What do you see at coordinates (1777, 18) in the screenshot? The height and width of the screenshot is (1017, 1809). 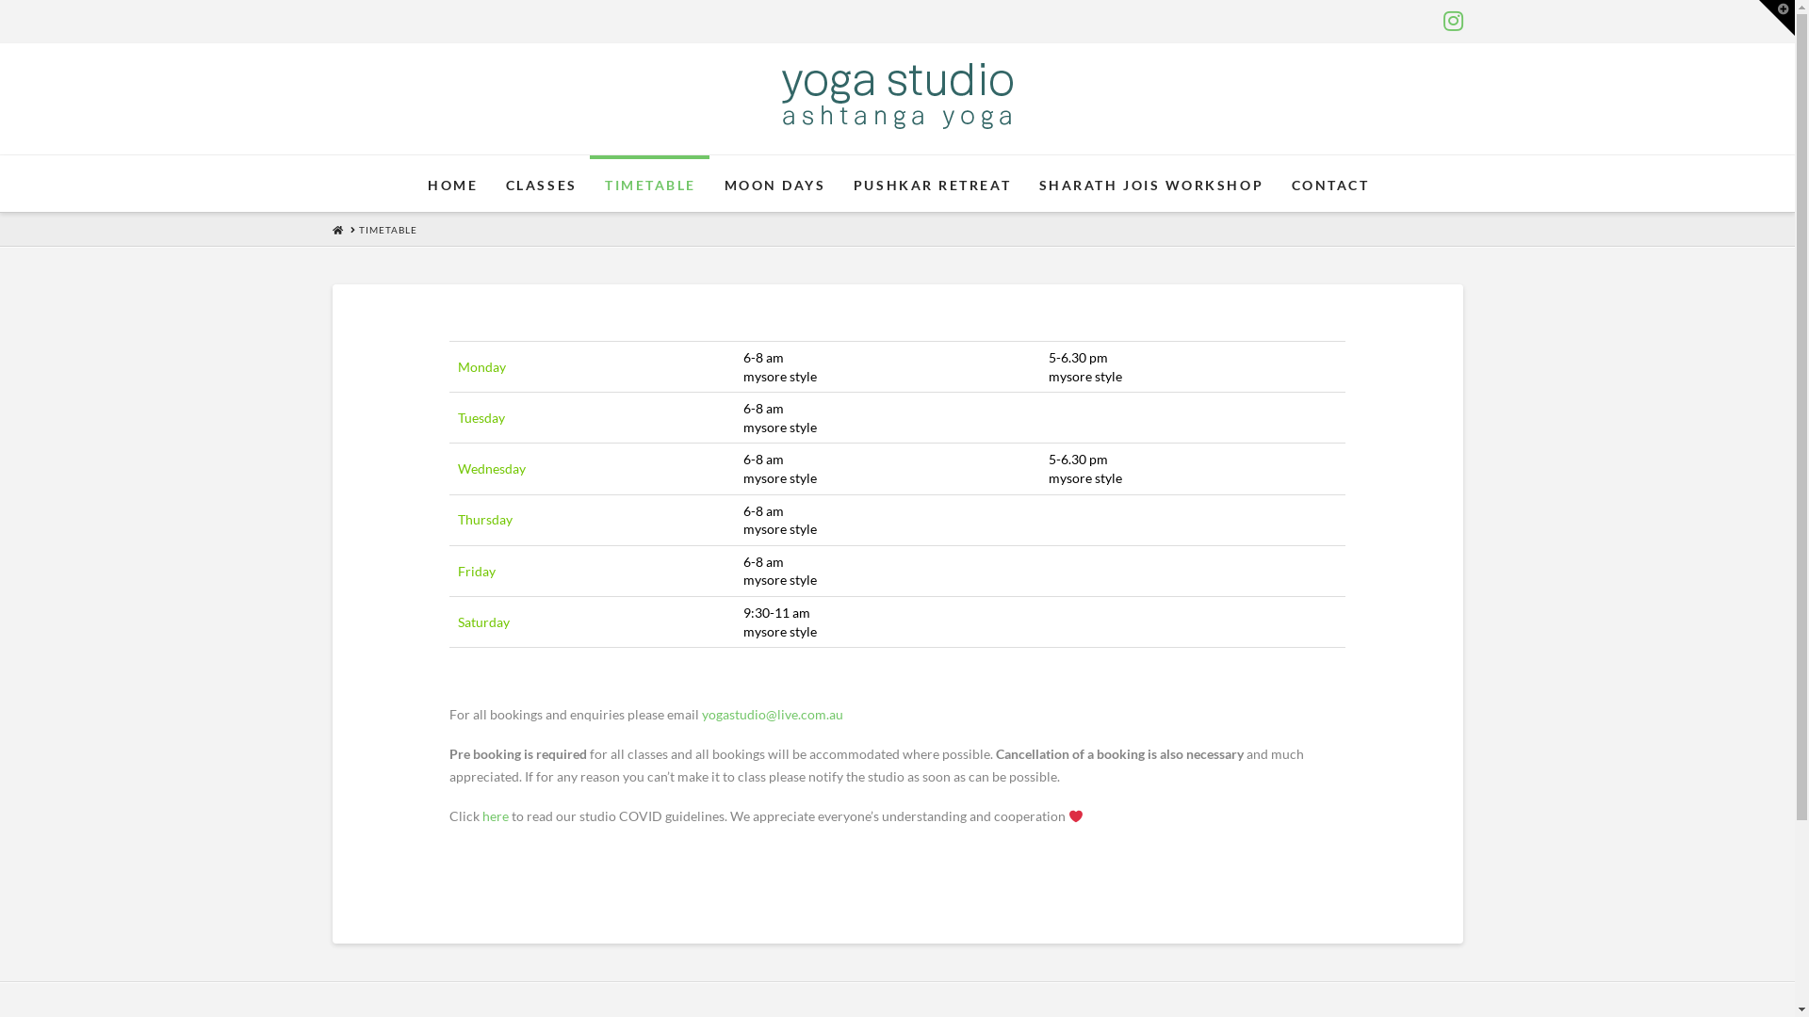 I see `Toggle the Widgetbar` at bounding box center [1777, 18].